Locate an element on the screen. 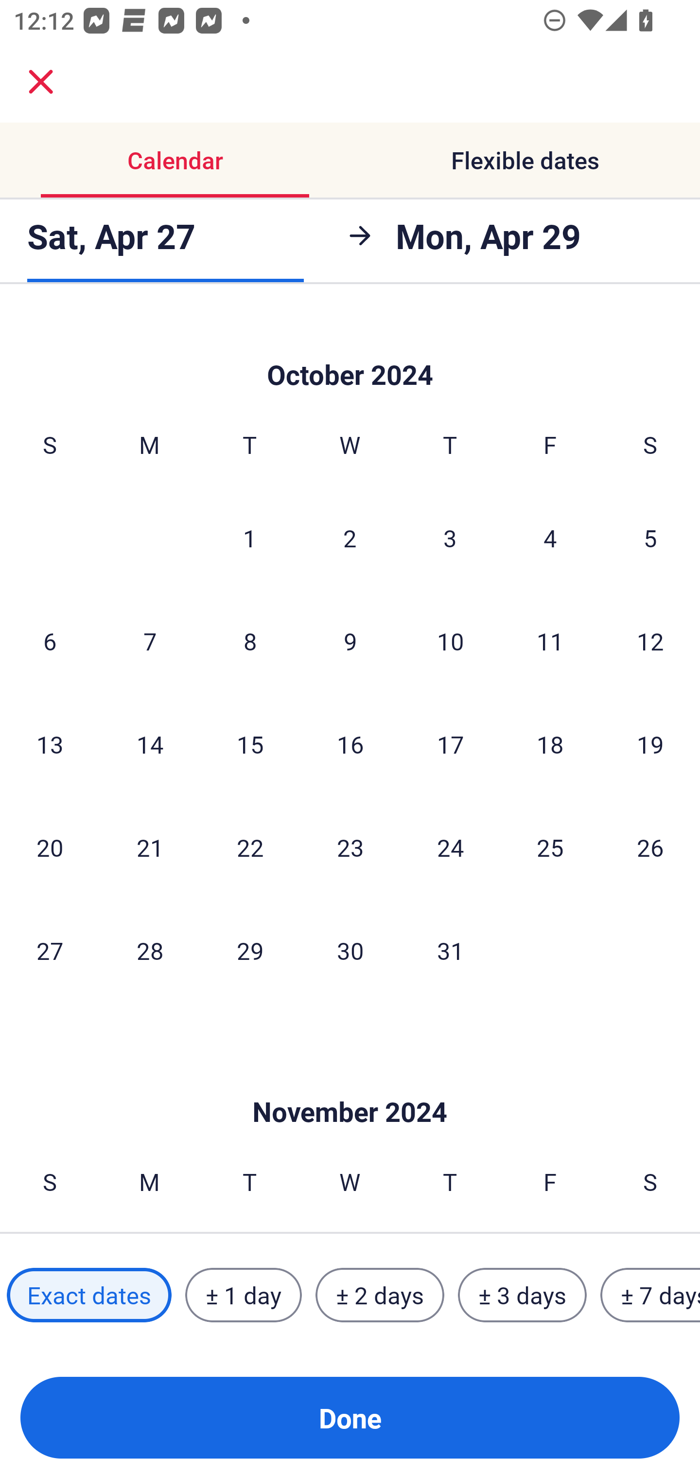  19 Saturday, October 19, 2024 is located at coordinates (650, 743).